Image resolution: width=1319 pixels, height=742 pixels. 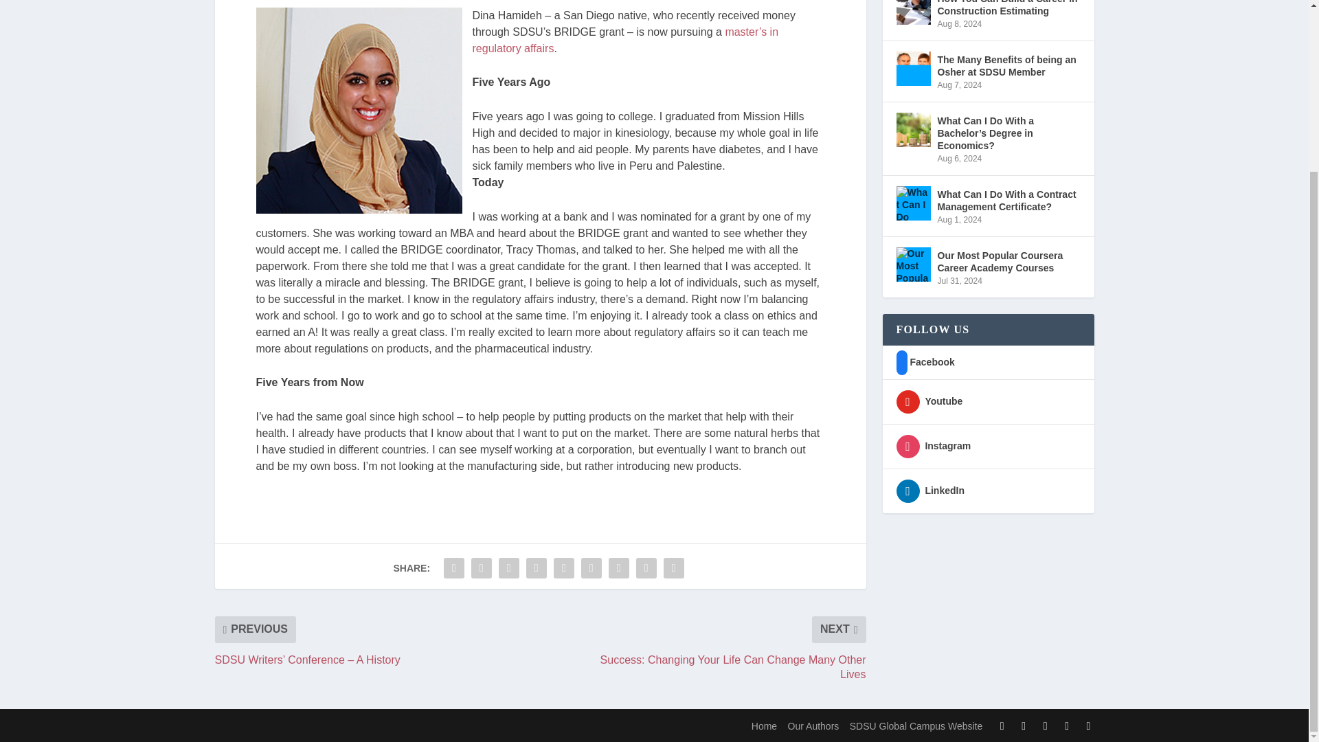 I want to click on Home, so click(x=764, y=726).